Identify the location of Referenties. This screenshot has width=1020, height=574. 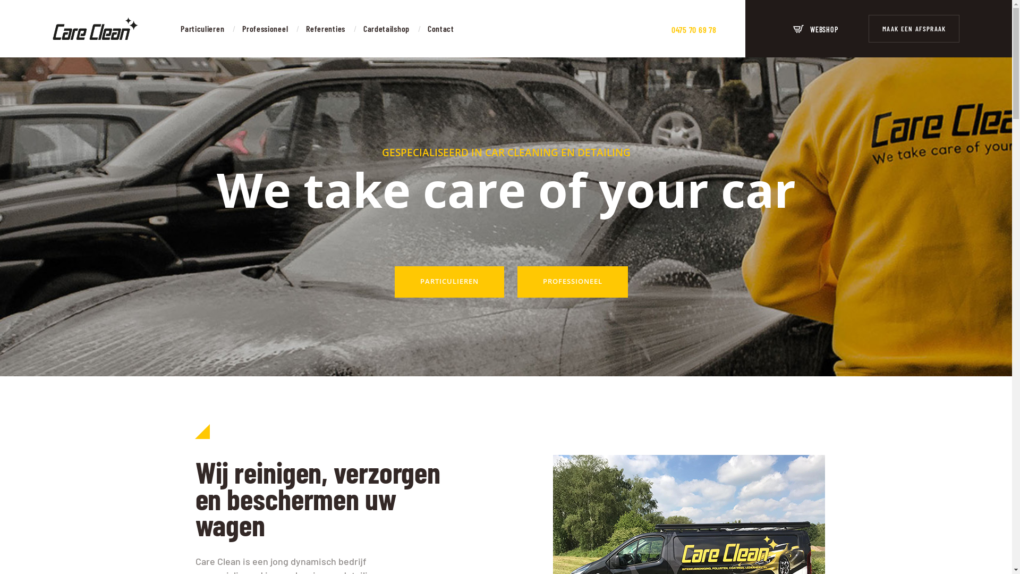
(326, 29).